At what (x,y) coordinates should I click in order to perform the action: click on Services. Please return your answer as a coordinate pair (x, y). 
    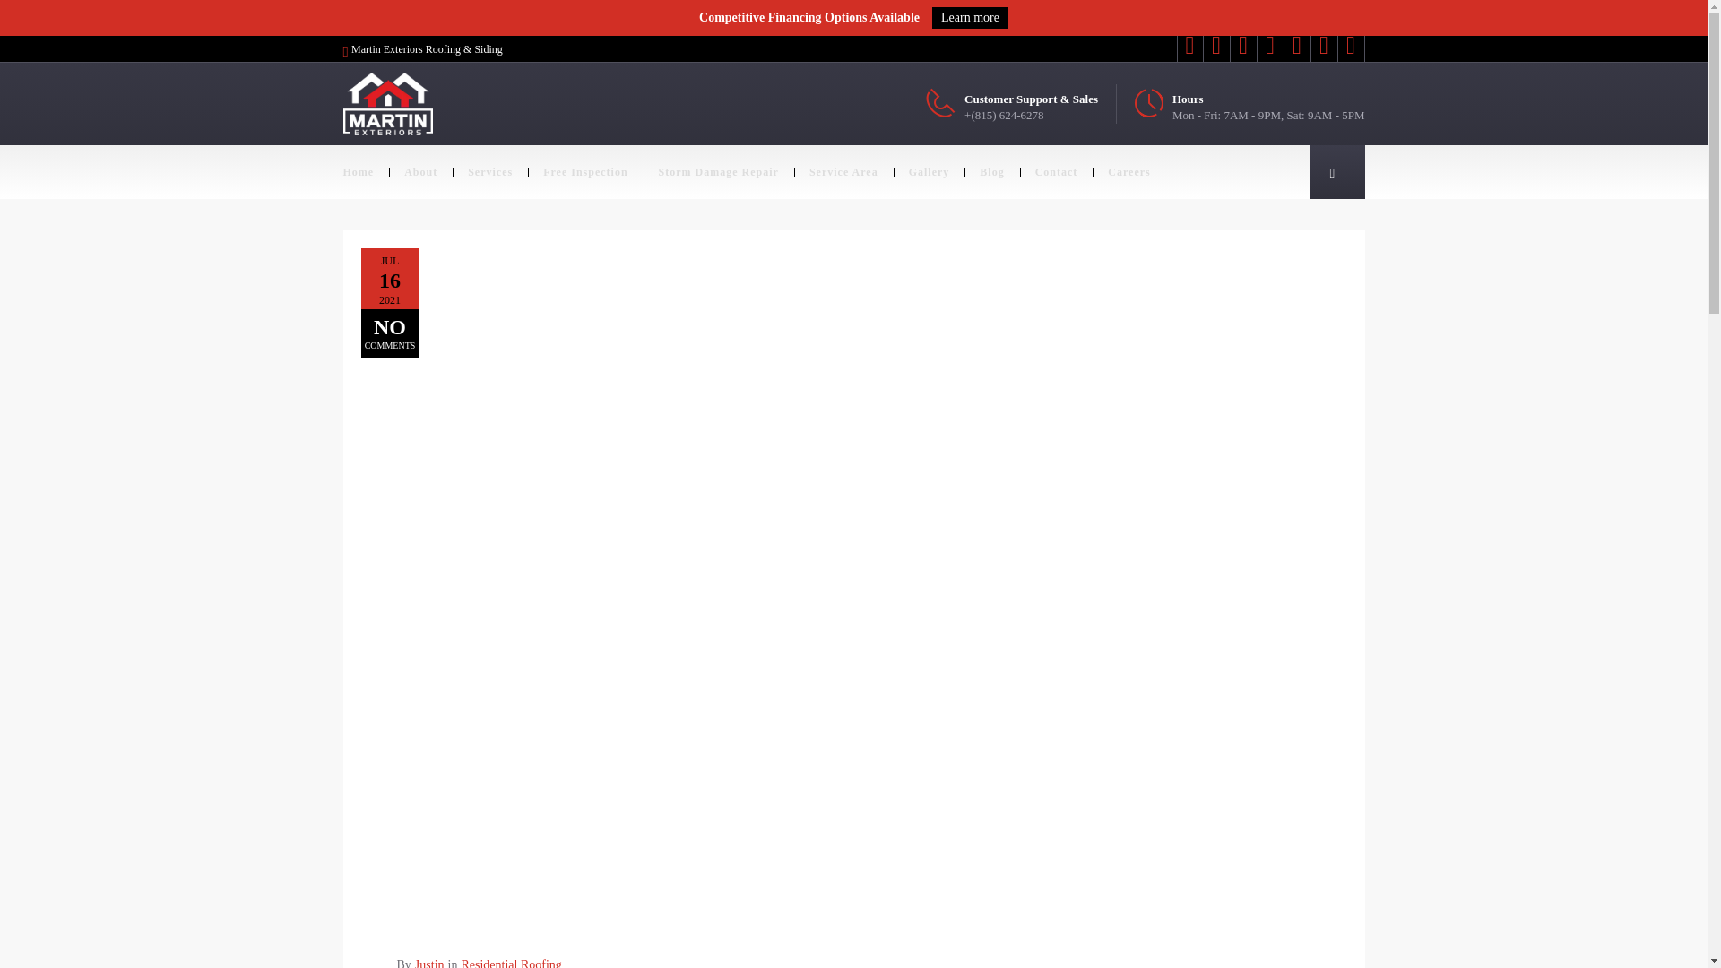
    Looking at the image, I should click on (489, 172).